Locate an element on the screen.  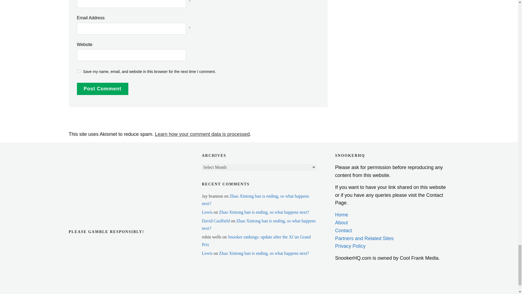
non-gamstop-betting-sites is located at coordinates (95, 189).